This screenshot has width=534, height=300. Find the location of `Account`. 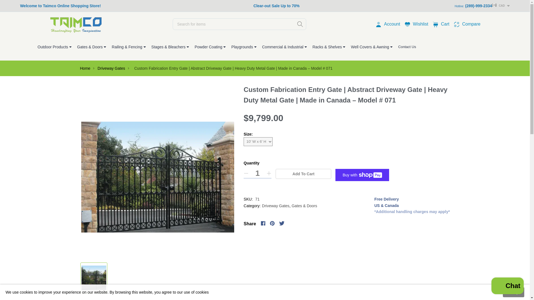

Account is located at coordinates (392, 24).